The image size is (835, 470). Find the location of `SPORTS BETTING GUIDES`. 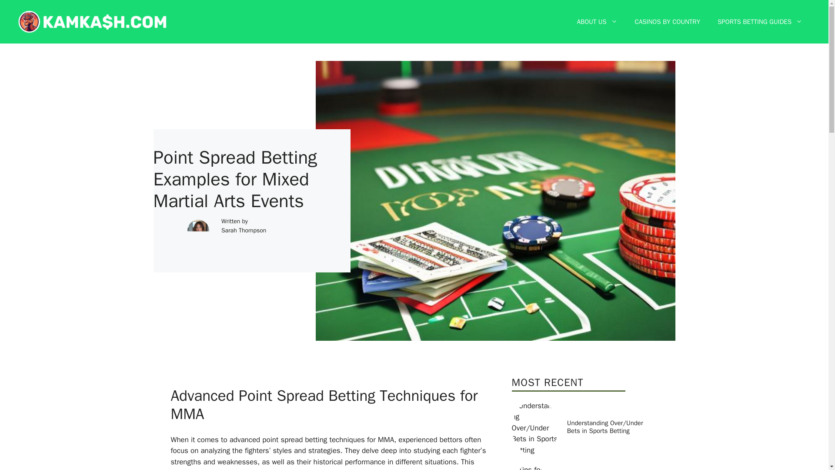

SPORTS BETTING GUIDES is located at coordinates (760, 22).